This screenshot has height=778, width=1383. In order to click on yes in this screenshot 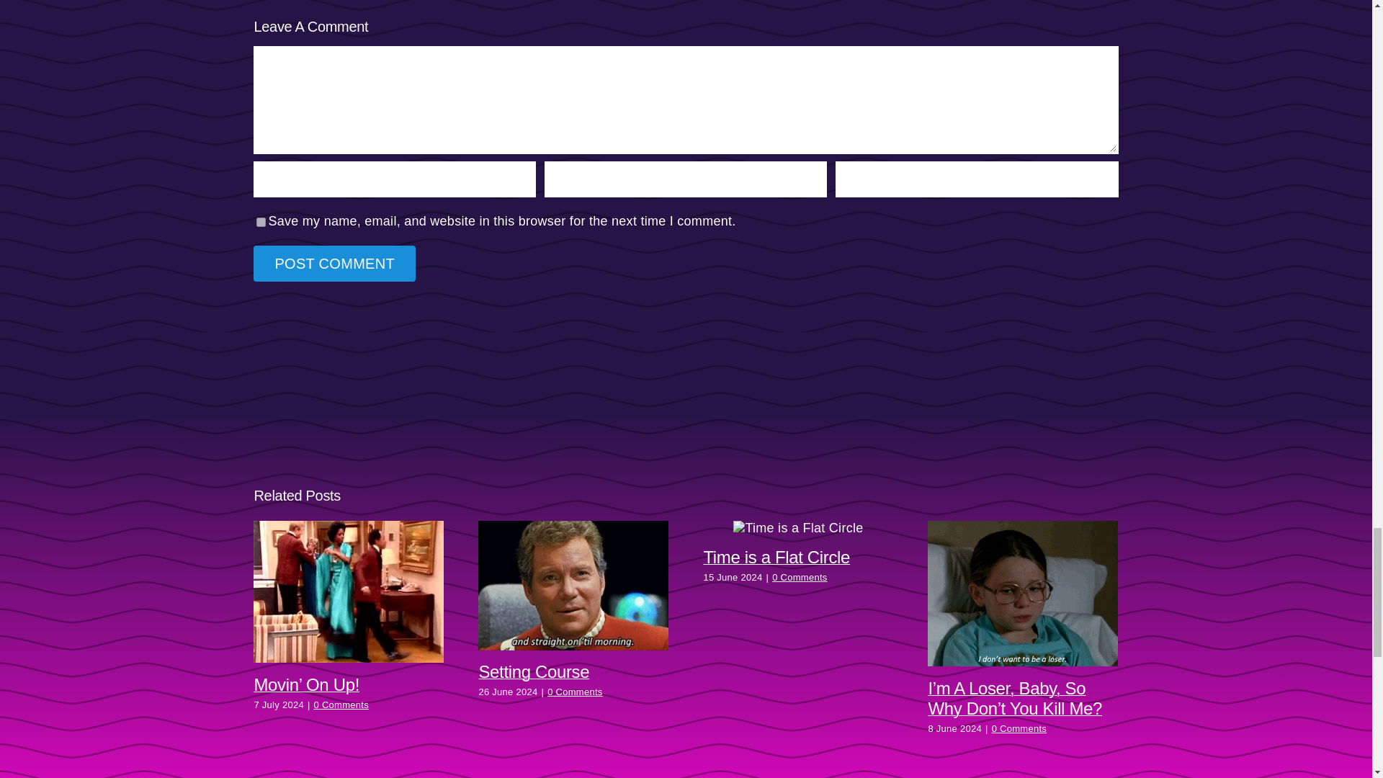, I will do `click(261, 222)`.